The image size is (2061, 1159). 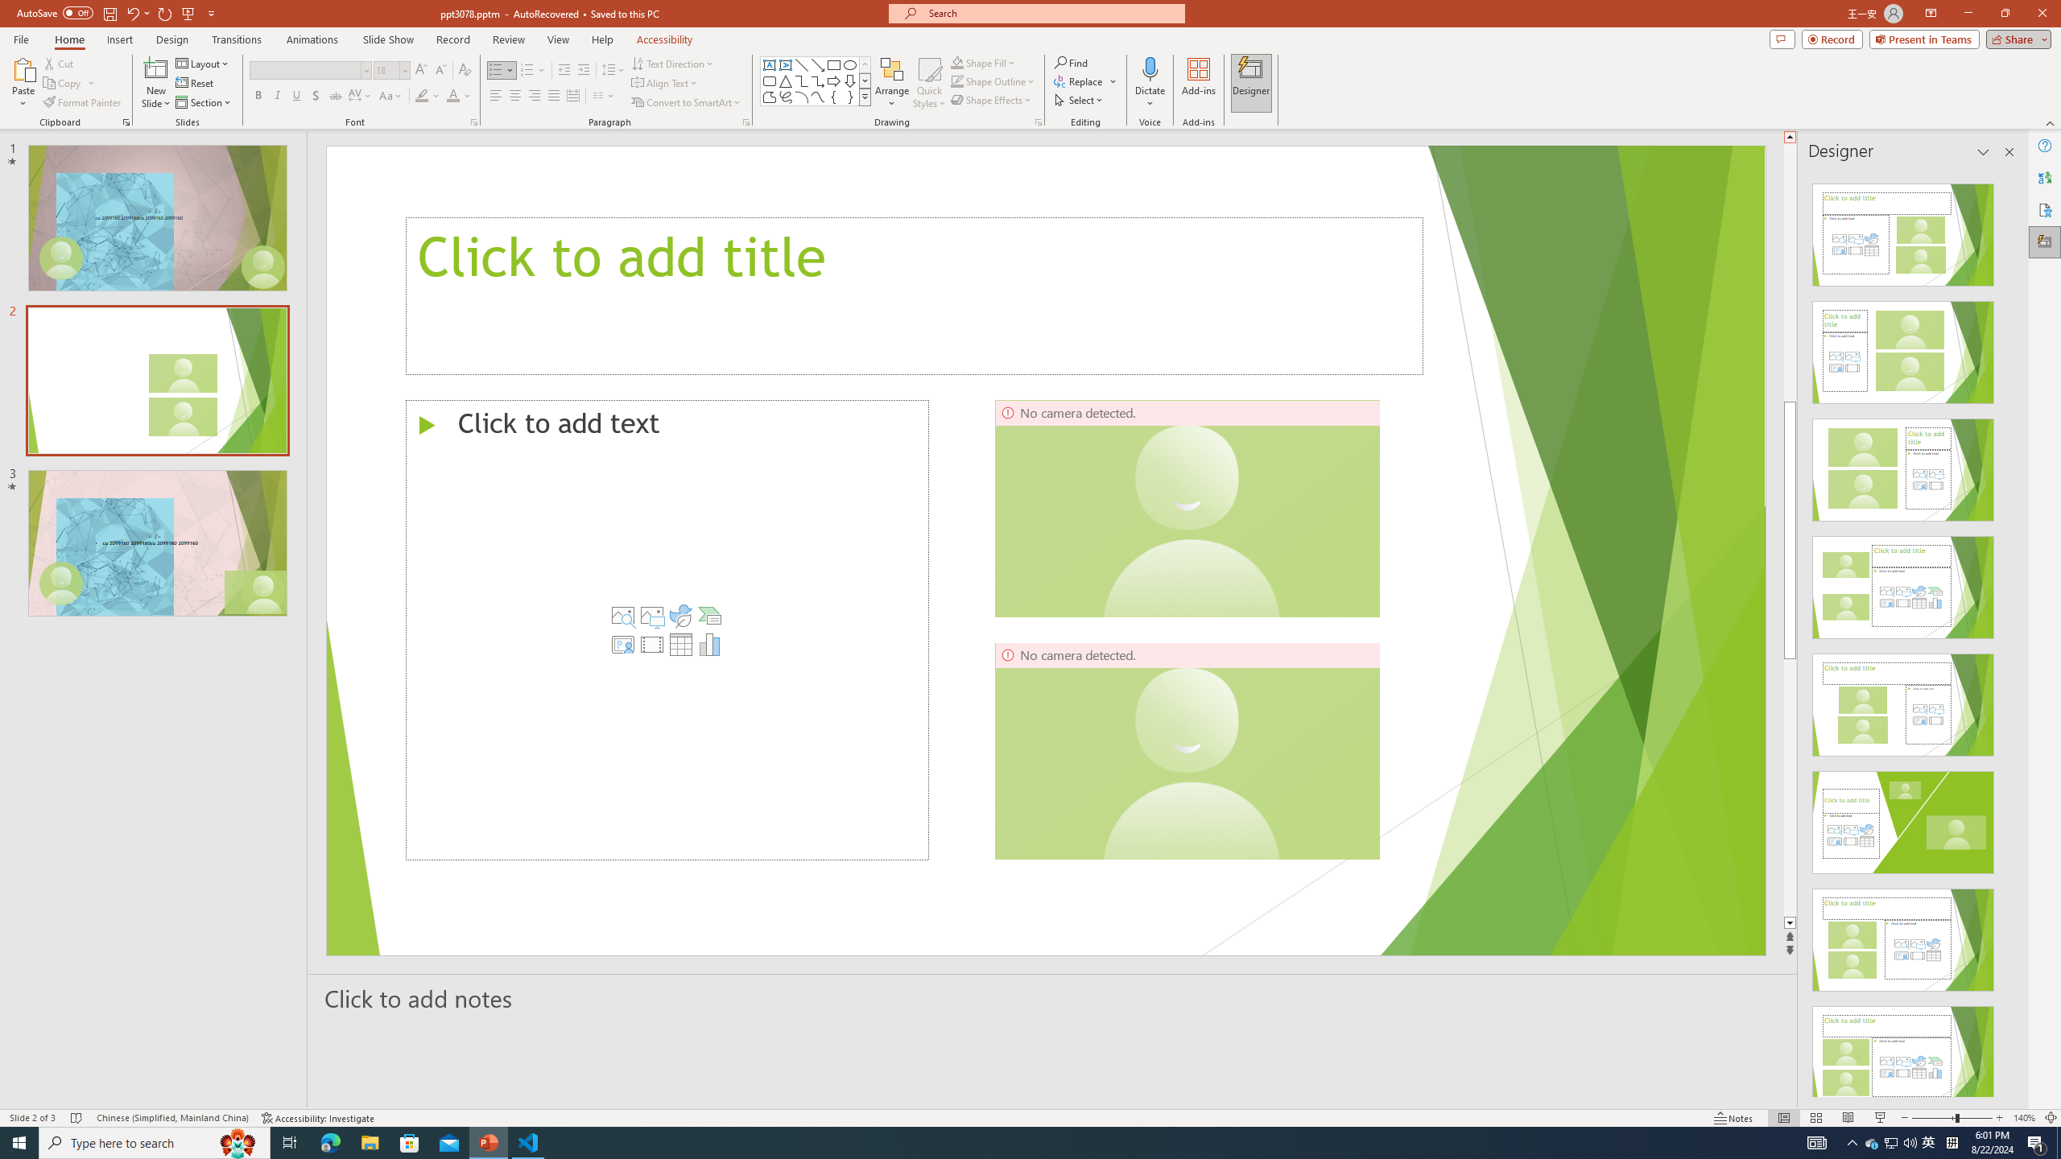 What do you see at coordinates (584, 71) in the screenshot?
I see `Increase Indent` at bounding box center [584, 71].